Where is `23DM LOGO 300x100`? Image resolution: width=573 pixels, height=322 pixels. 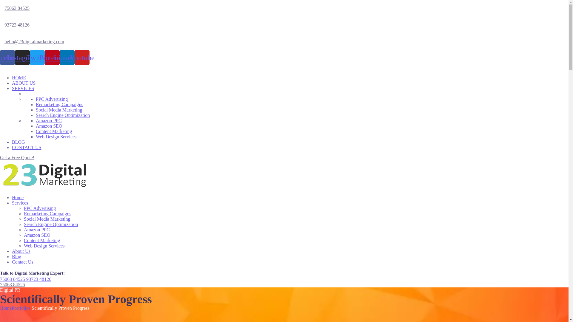
23DM LOGO 300x100 is located at coordinates (45, 175).